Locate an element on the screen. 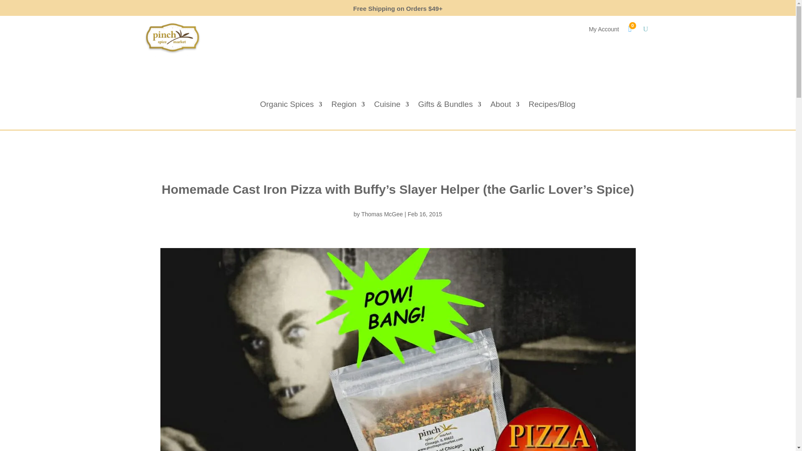 The image size is (802, 451). My Account is located at coordinates (604, 31).